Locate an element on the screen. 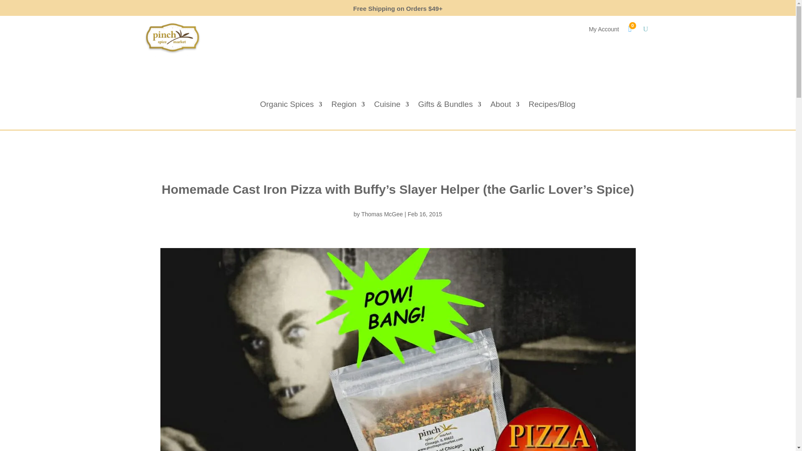 The image size is (802, 451). My Account is located at coordinates (604, 31).